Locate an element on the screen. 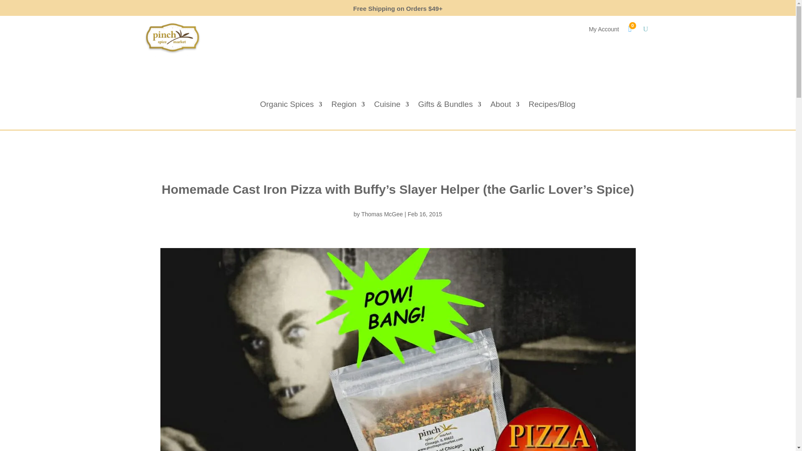 The image size is (802, 451). My Account is located at coordinates (604, 31).